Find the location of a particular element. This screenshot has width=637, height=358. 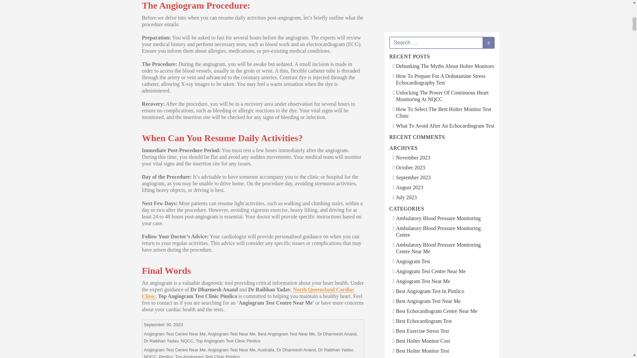

Pimlico is located at coordinates (166, 356).